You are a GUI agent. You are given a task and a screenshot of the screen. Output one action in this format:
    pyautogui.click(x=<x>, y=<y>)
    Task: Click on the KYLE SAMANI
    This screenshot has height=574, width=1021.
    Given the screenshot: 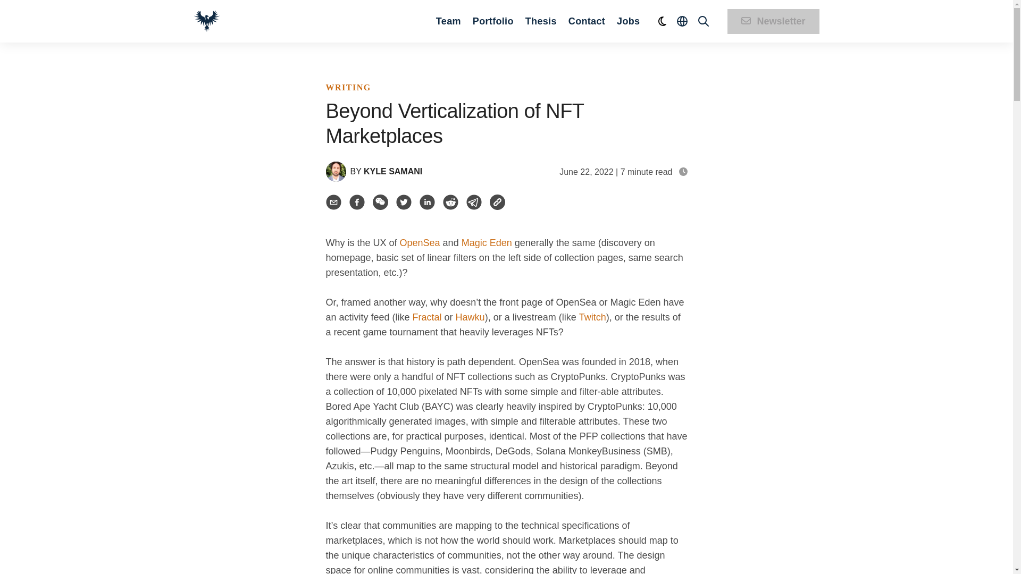 What is the action you would take?
    pyautogui.click(x=392, y=171)
    